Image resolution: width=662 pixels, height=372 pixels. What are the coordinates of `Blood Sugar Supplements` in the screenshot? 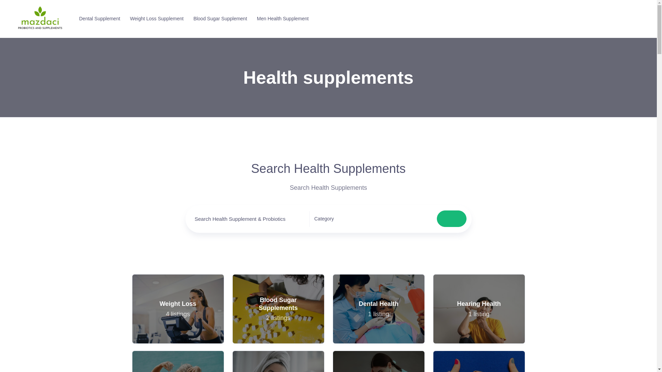 It's located at (479, 361).